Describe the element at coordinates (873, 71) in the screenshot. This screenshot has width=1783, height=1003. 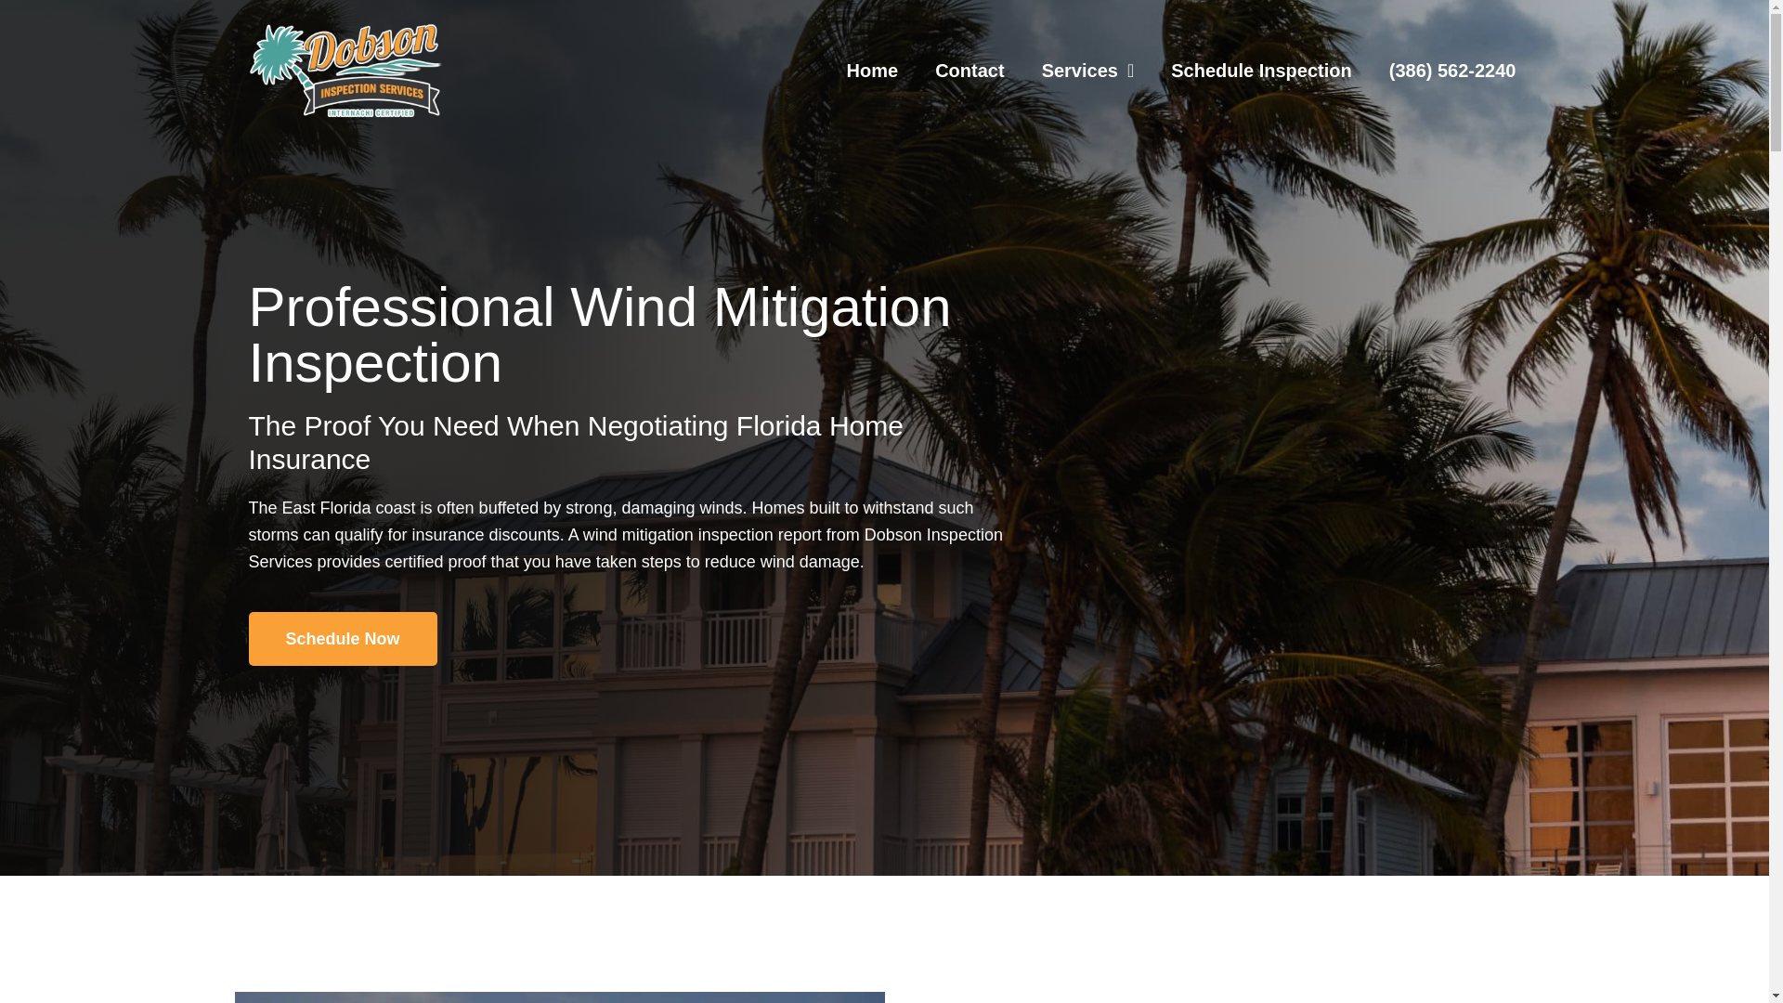
I see `Home` at that location.